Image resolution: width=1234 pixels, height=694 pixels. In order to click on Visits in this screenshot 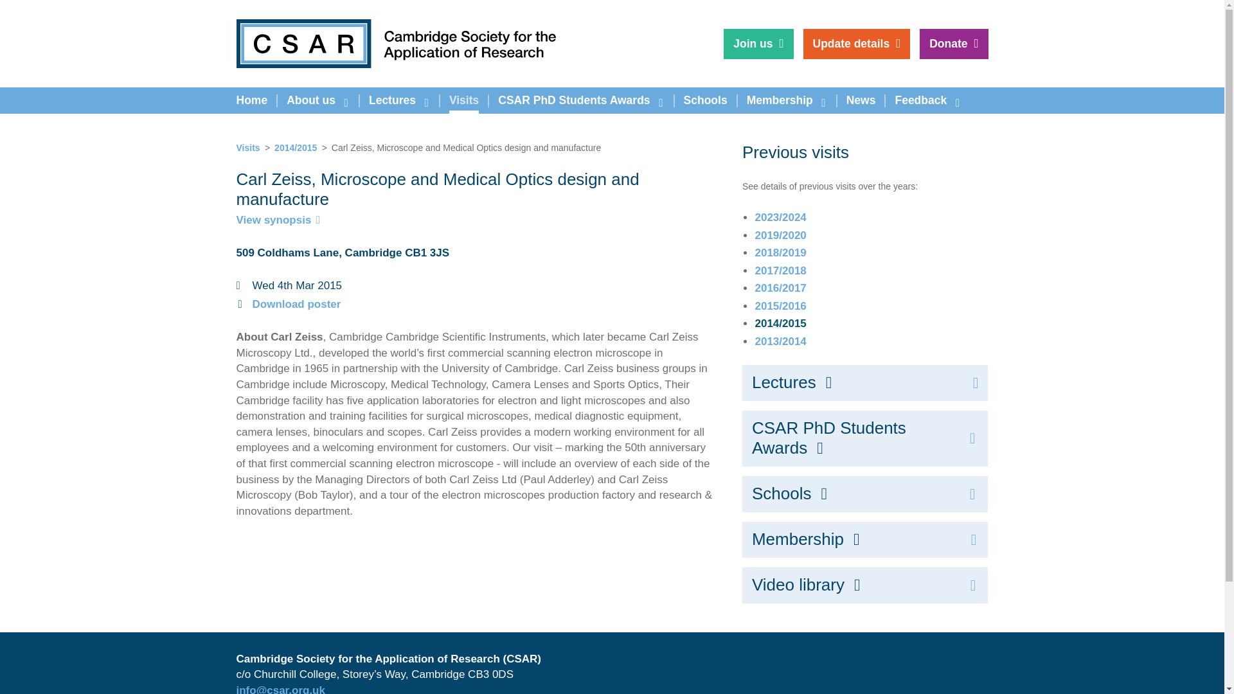, I will do `click(248, 148)`.